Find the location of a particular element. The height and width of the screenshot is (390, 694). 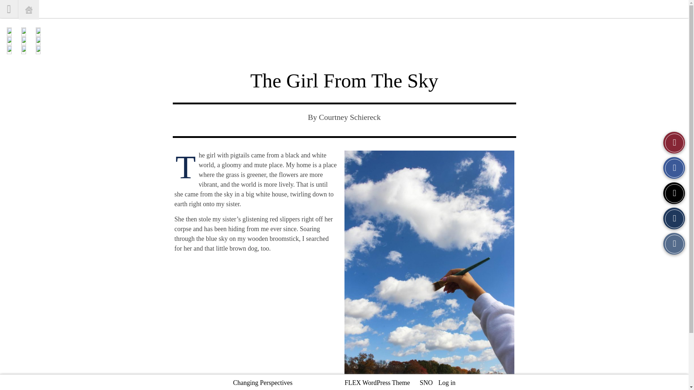

Print this Story is located at coordinates (674, 243).